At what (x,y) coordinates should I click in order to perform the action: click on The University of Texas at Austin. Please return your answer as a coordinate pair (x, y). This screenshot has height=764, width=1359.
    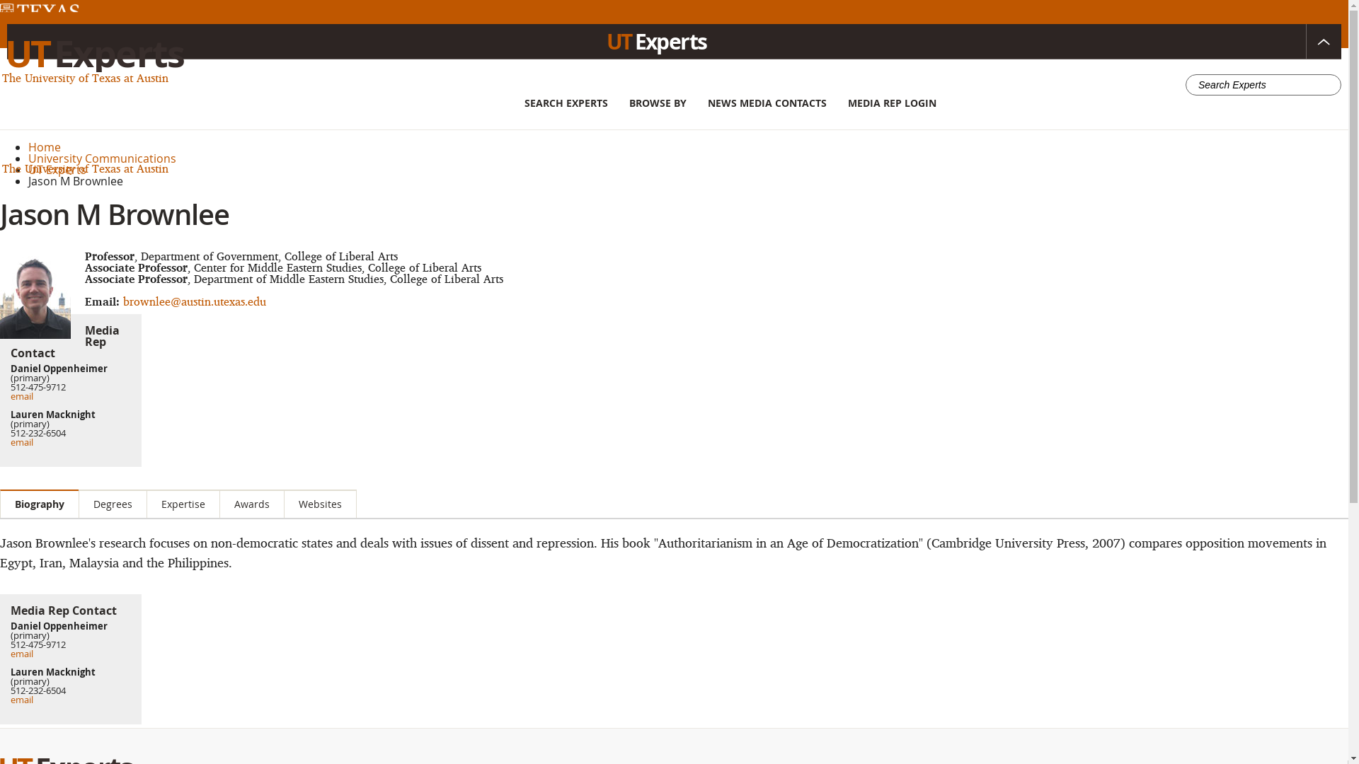
    Looking at the image, I should click on (85, 78).